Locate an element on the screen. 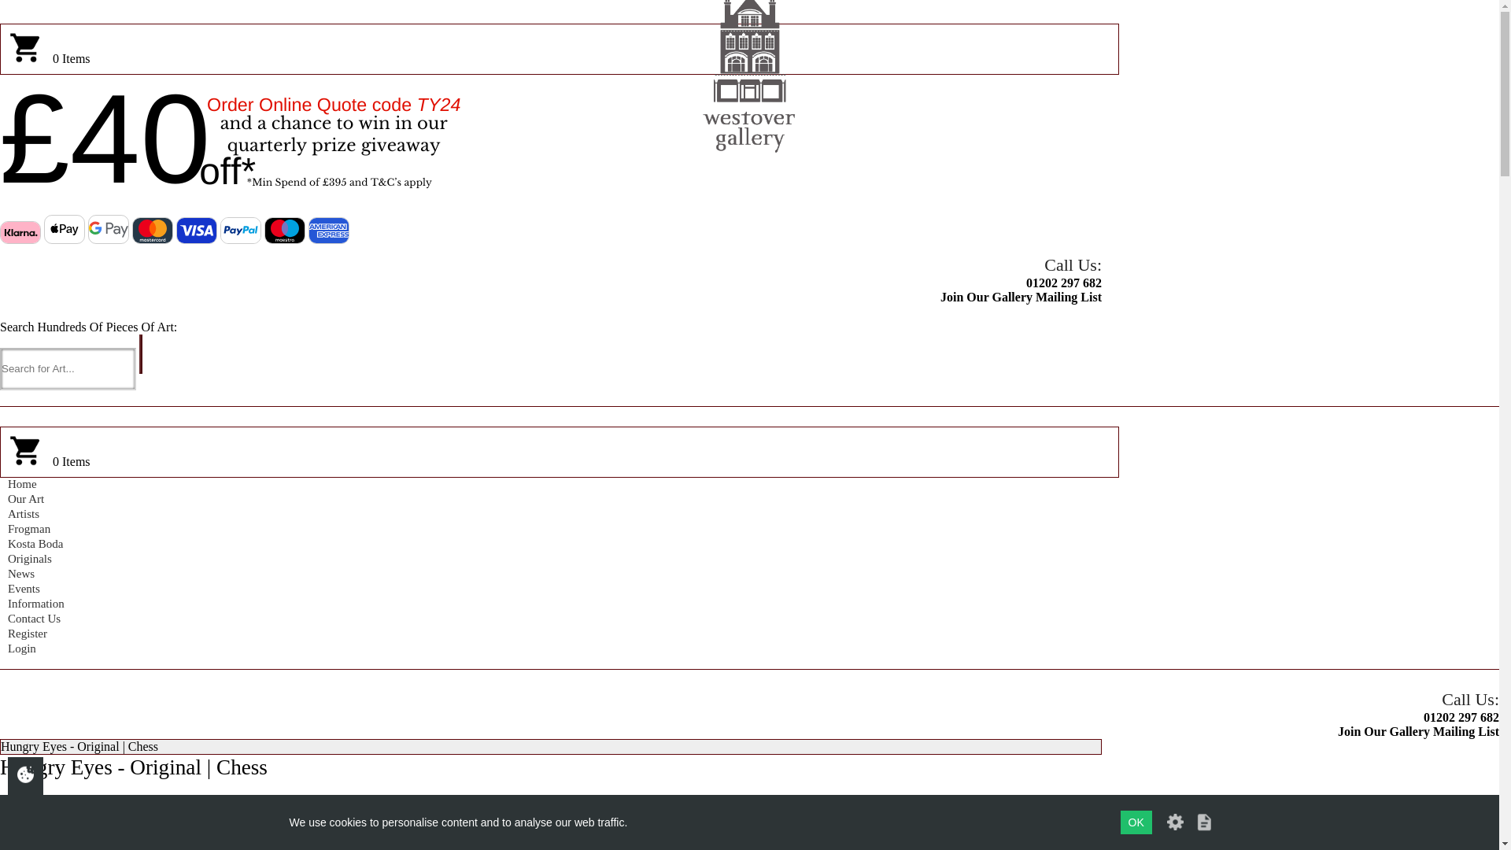  0 Items is located at coordinates (560, 58).